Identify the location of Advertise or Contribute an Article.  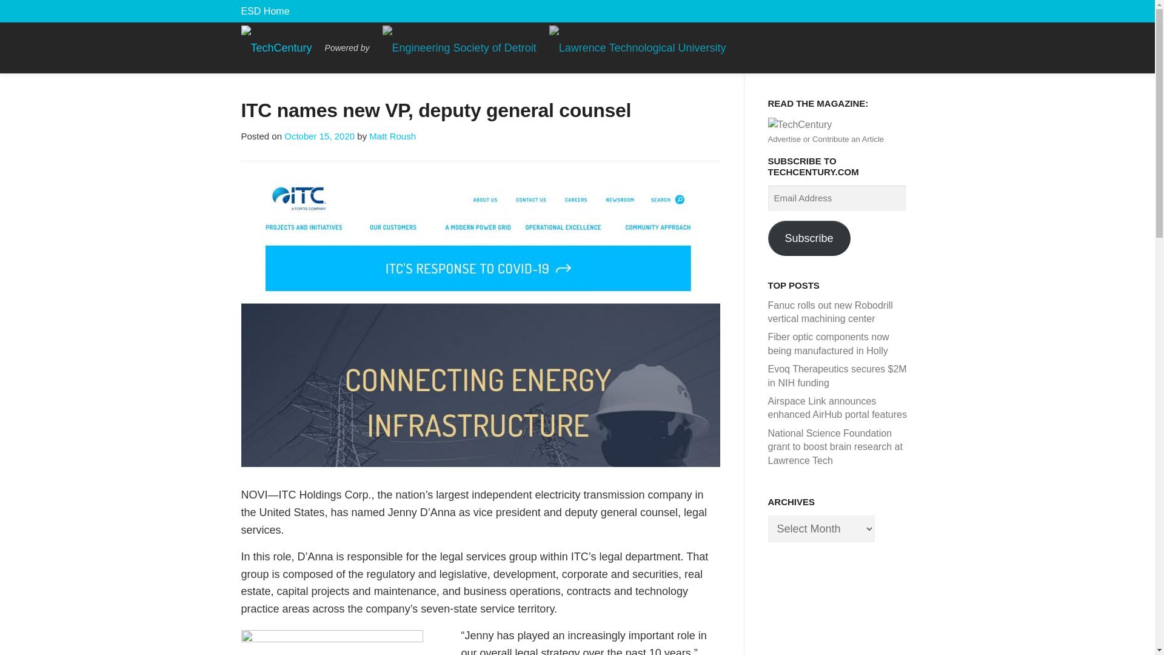
(825, 139).